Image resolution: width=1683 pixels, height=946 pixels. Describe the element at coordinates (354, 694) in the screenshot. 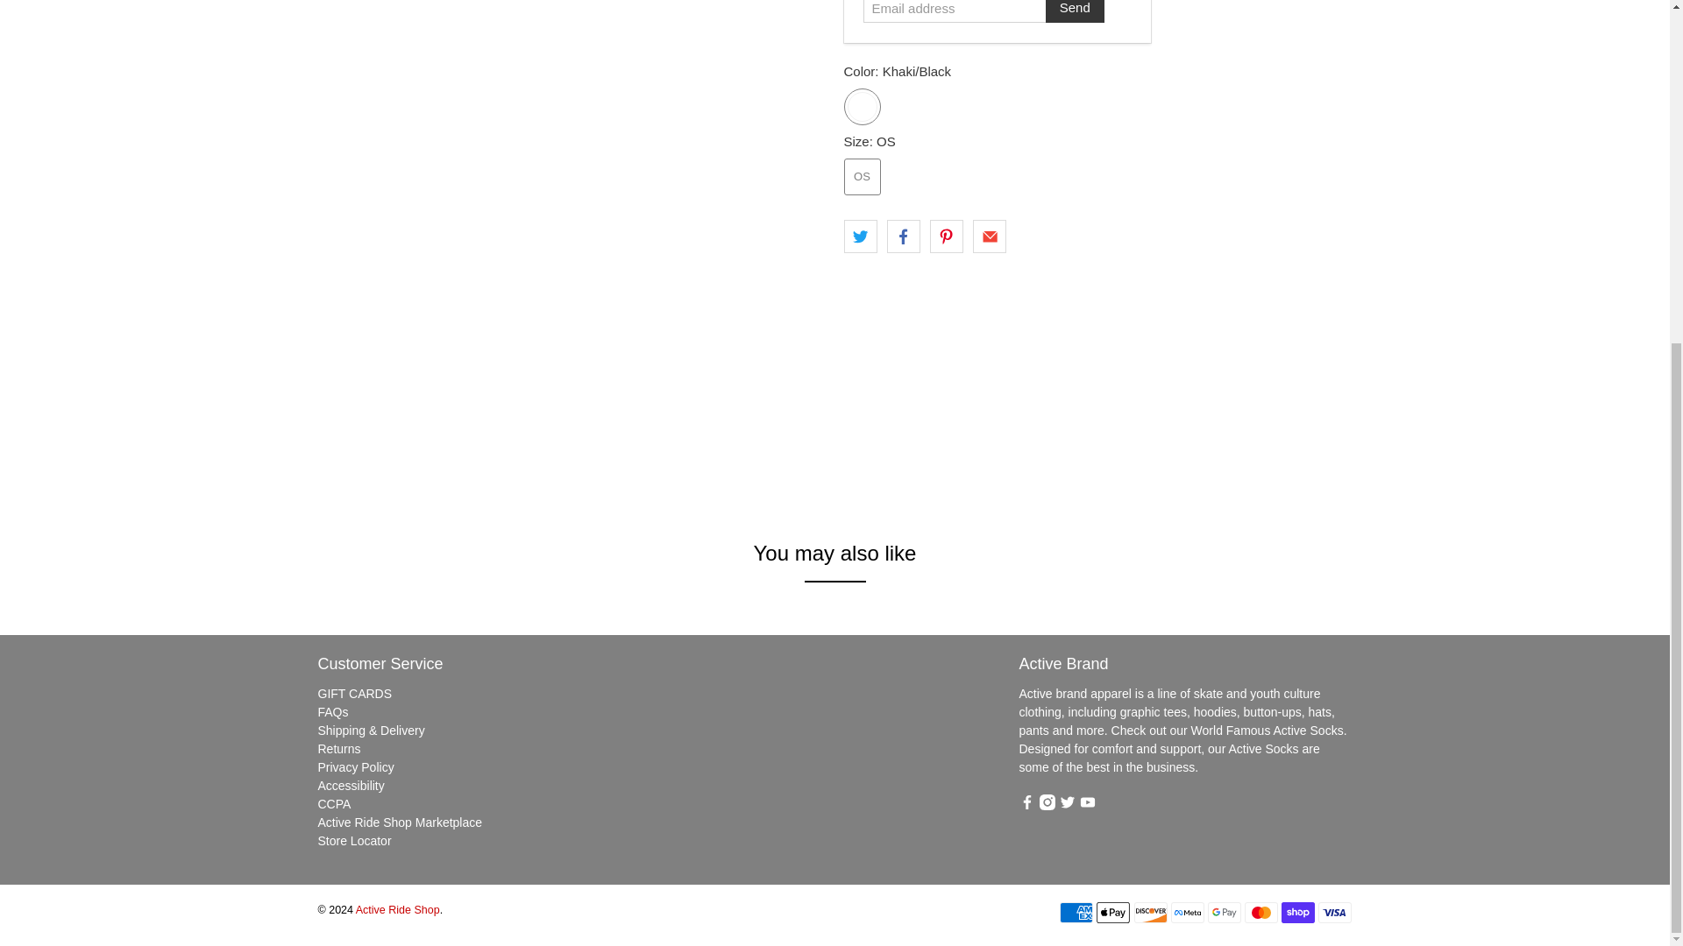

I see `GIFT CARDS` at that location.